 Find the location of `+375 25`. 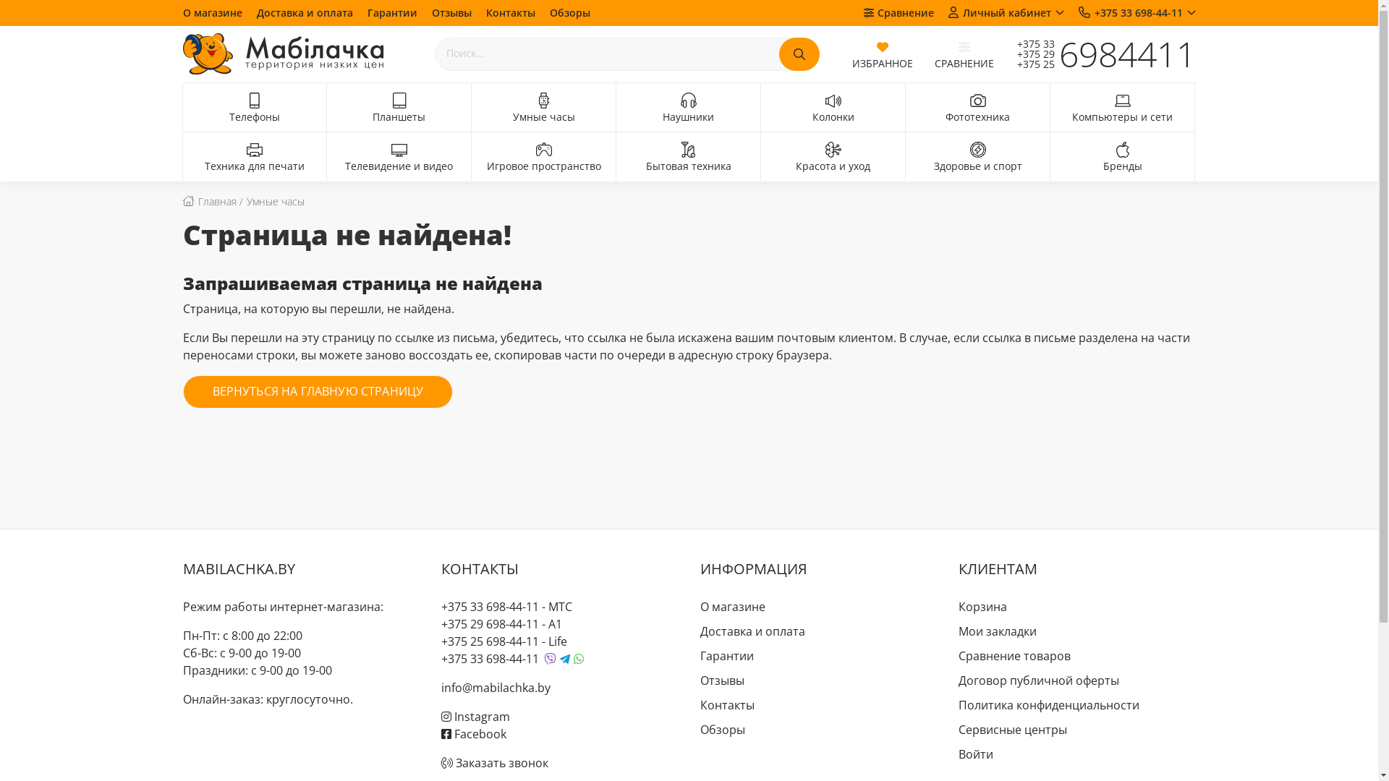

+375 25 is located at coordinates (1029, 64).